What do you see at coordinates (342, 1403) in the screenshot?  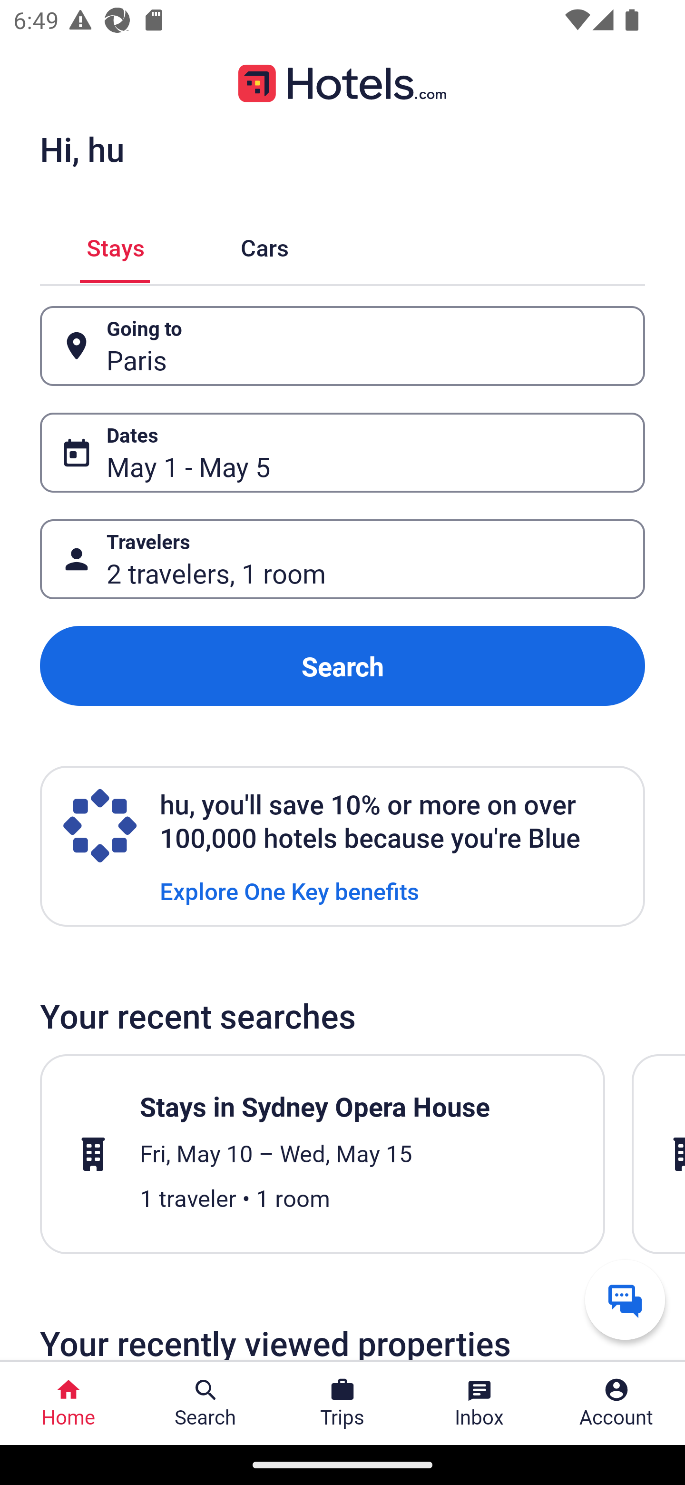 I see `Trips Trips Button` at bounding box center [342, 1403].